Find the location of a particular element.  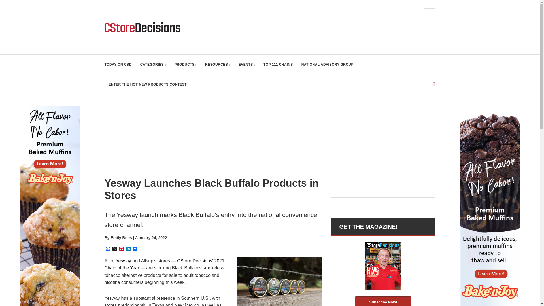

PRODUCTS is located at coordinates (185, 65).